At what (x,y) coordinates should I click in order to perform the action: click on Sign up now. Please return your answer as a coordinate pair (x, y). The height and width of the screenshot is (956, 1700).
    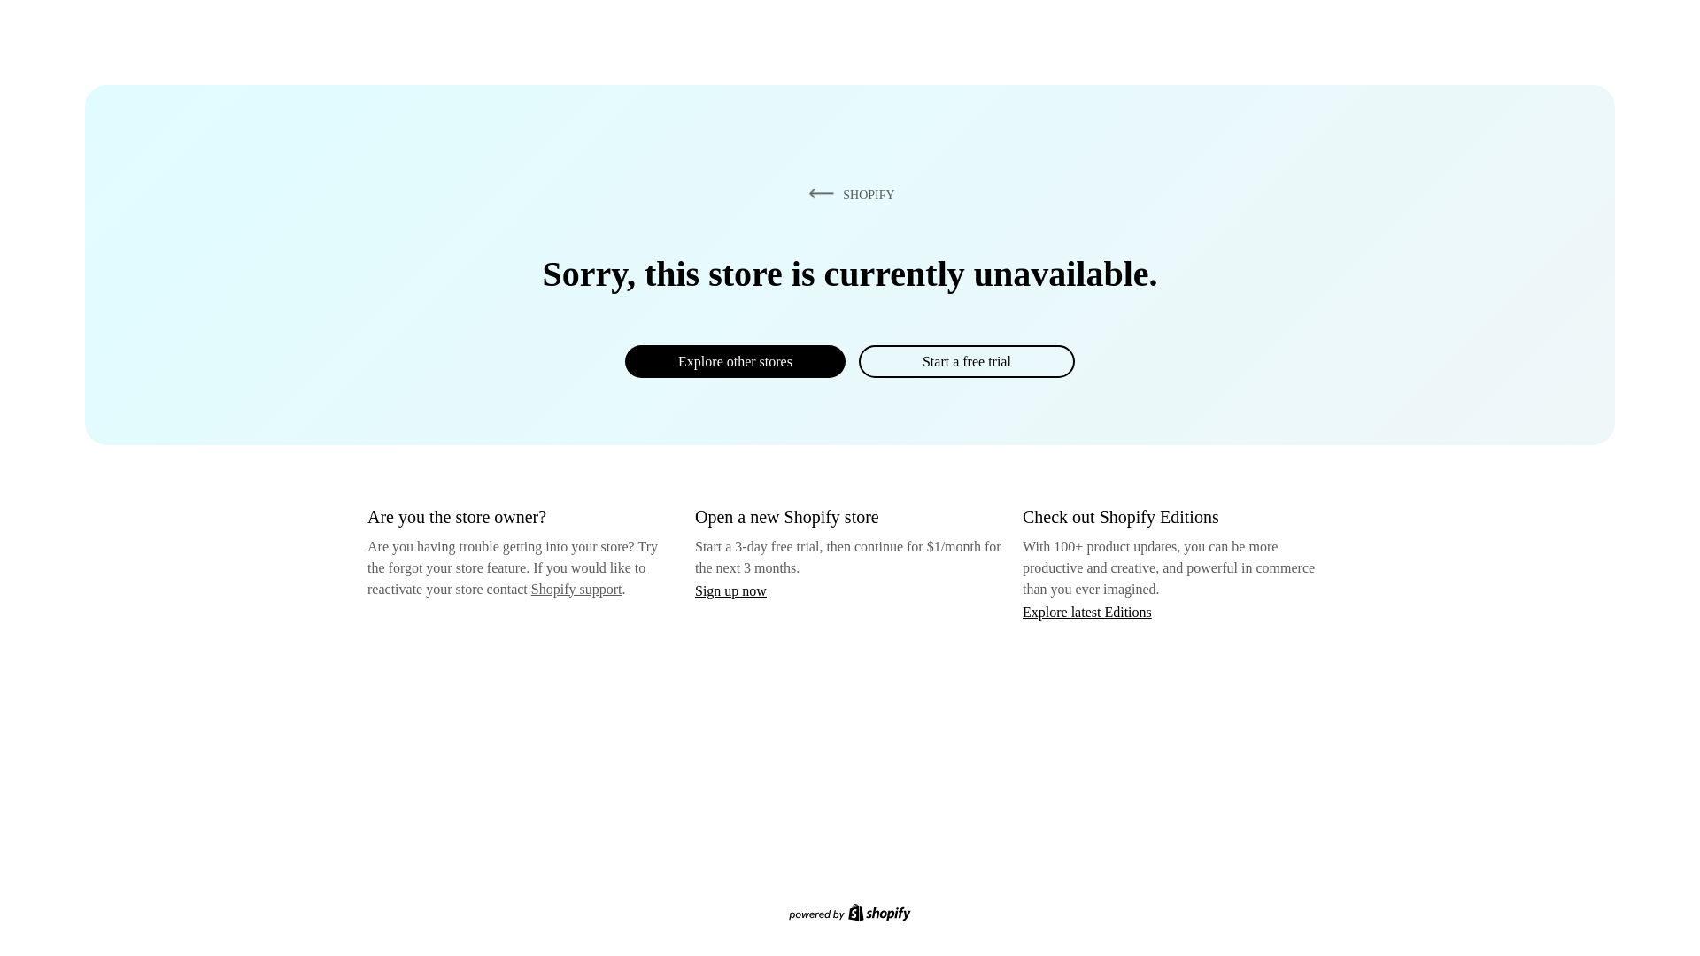
    Looking at the image, I should click on (730, 590).